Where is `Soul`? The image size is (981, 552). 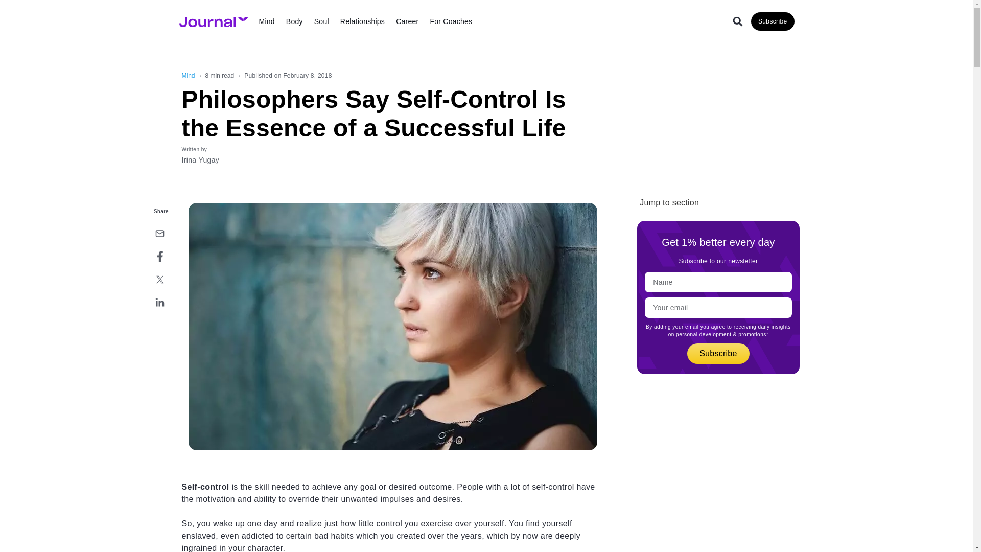
Soul is located at coordinates (321, 21).